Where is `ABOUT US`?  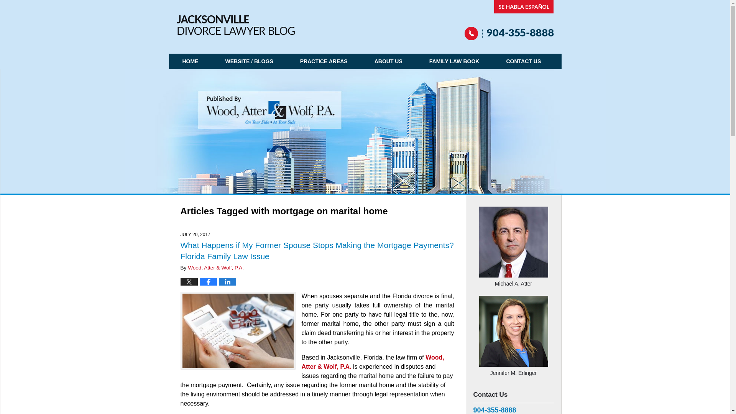
ABOUT US is located at coordinates (388, 61).